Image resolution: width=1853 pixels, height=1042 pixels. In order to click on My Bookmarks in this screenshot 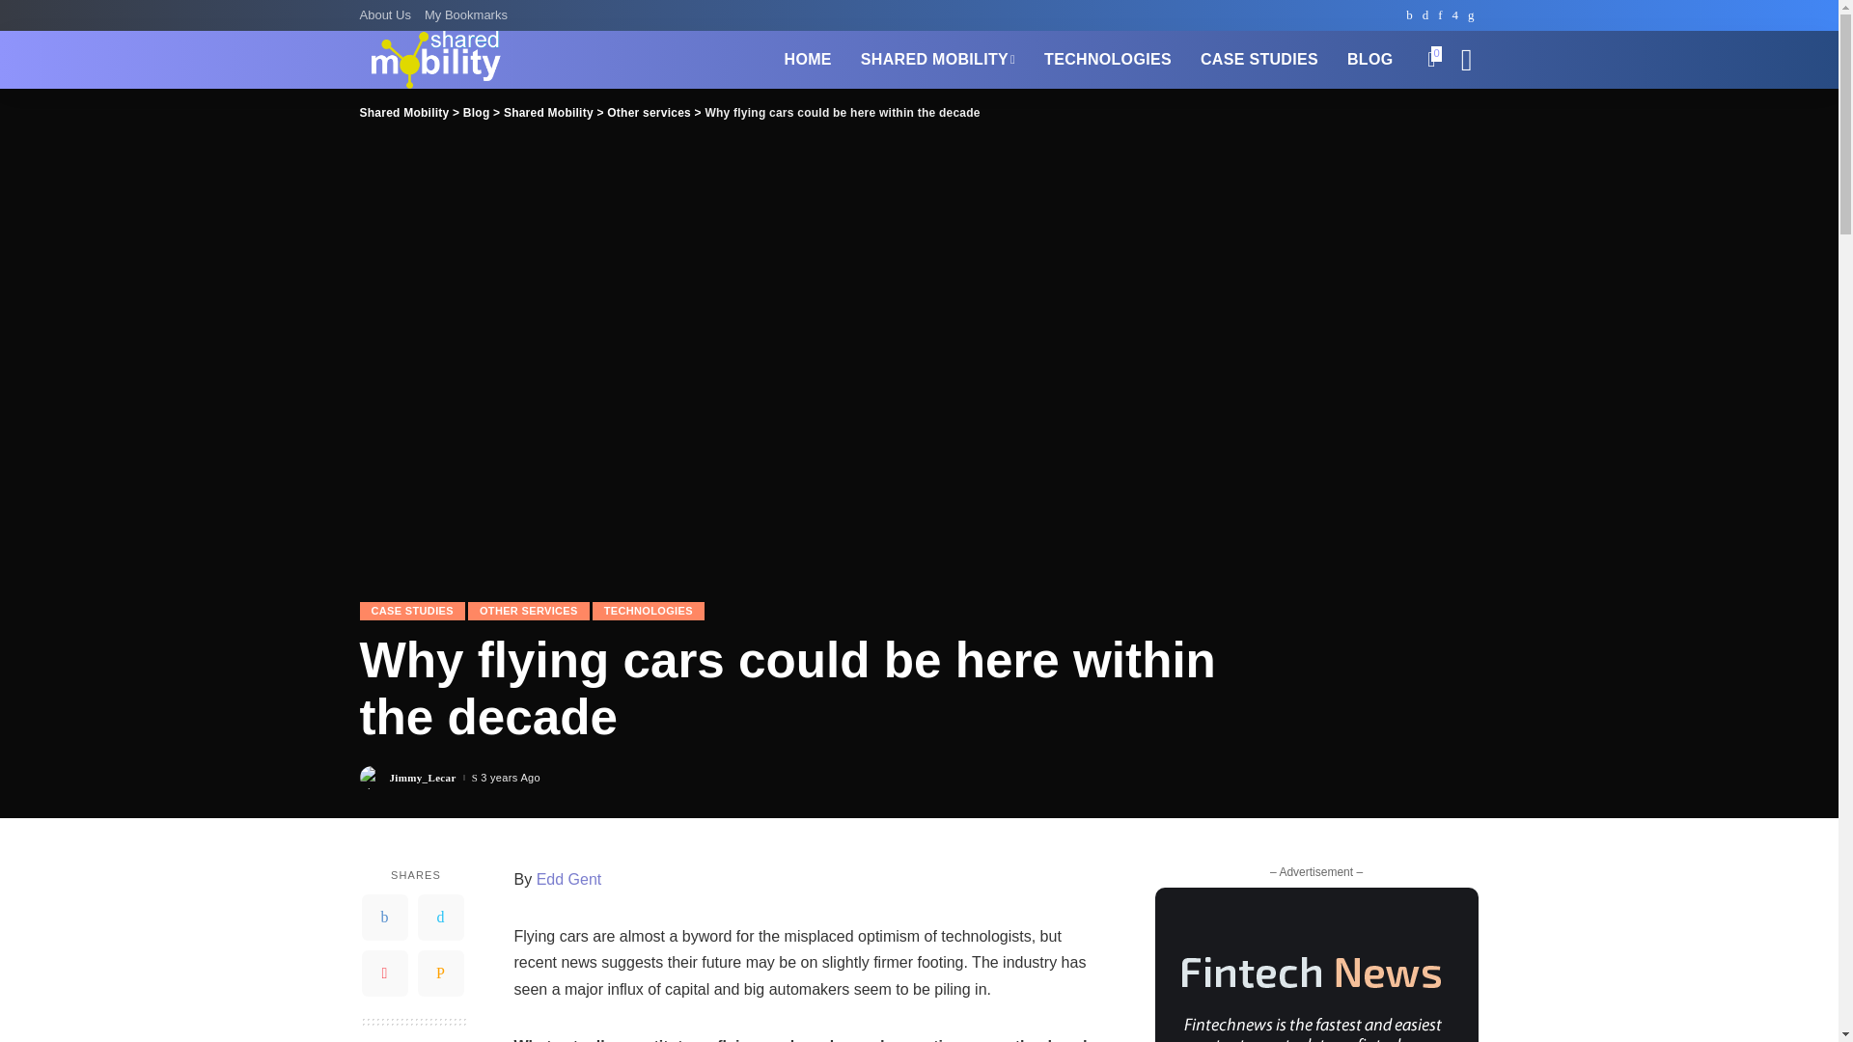, I will do `click(466, 15)`.